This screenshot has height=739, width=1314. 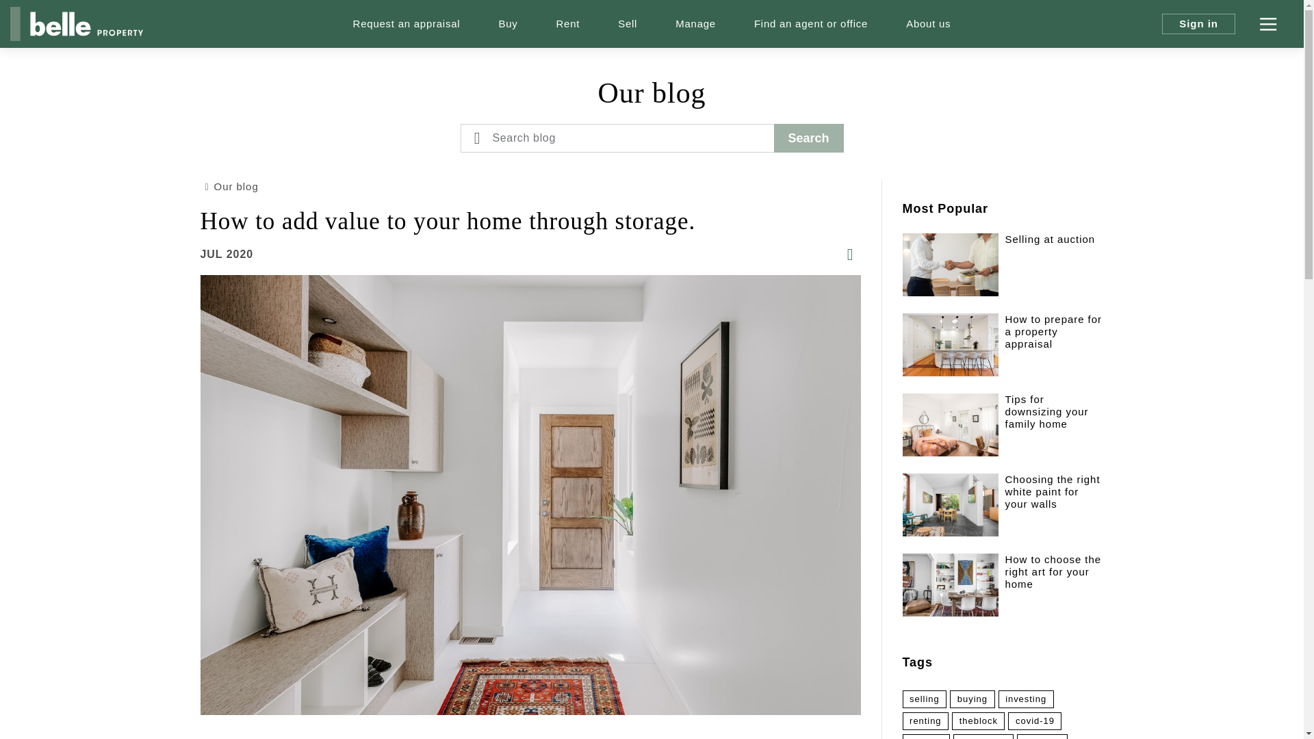 I want to click on Buy, so click(x=508, y=24).